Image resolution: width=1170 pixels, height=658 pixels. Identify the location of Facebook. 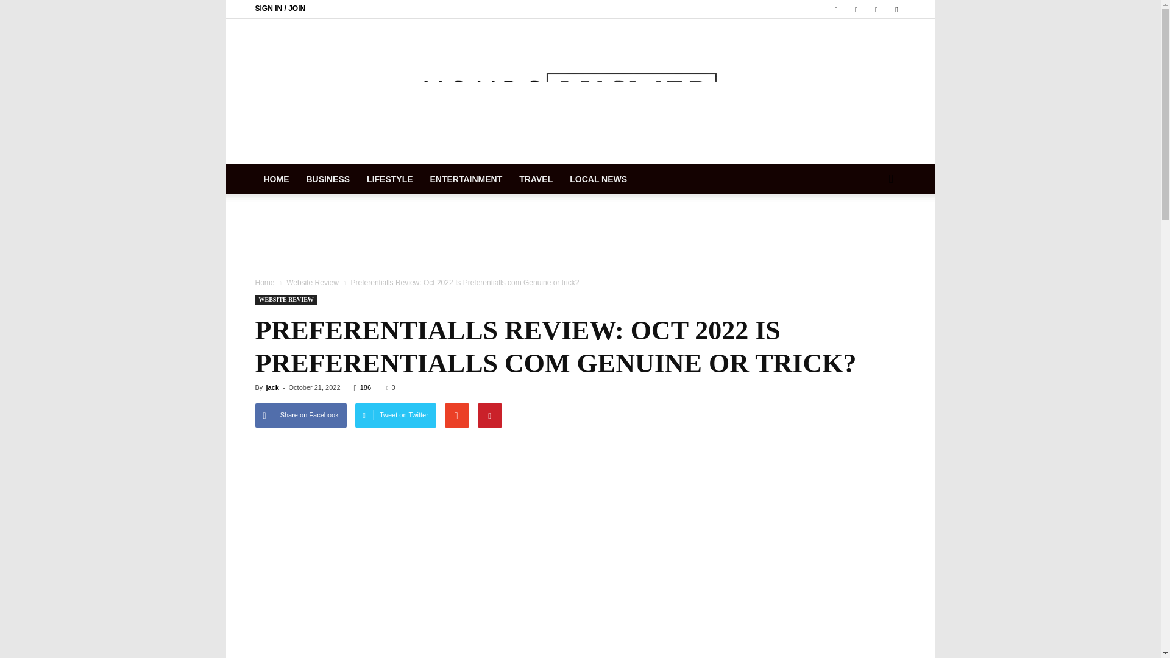
(836, 9).